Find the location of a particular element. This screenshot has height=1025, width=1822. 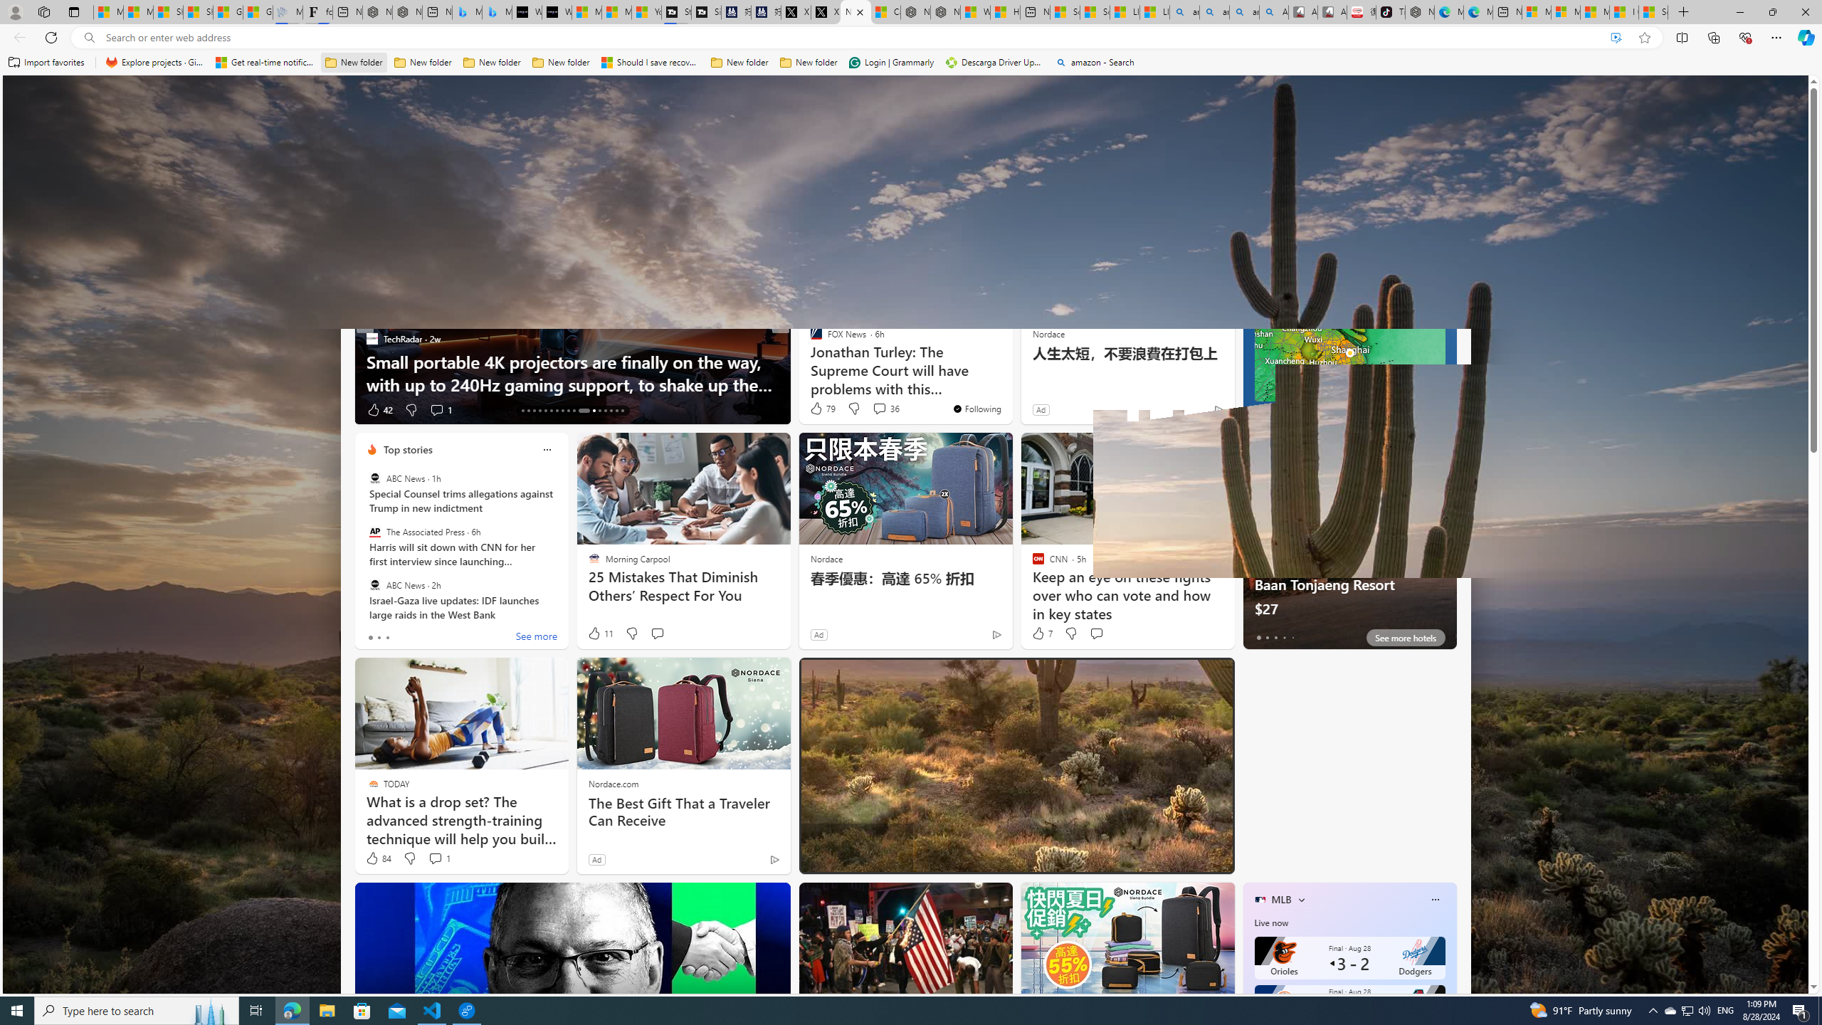

Watch is located at coordinates (775, 189).